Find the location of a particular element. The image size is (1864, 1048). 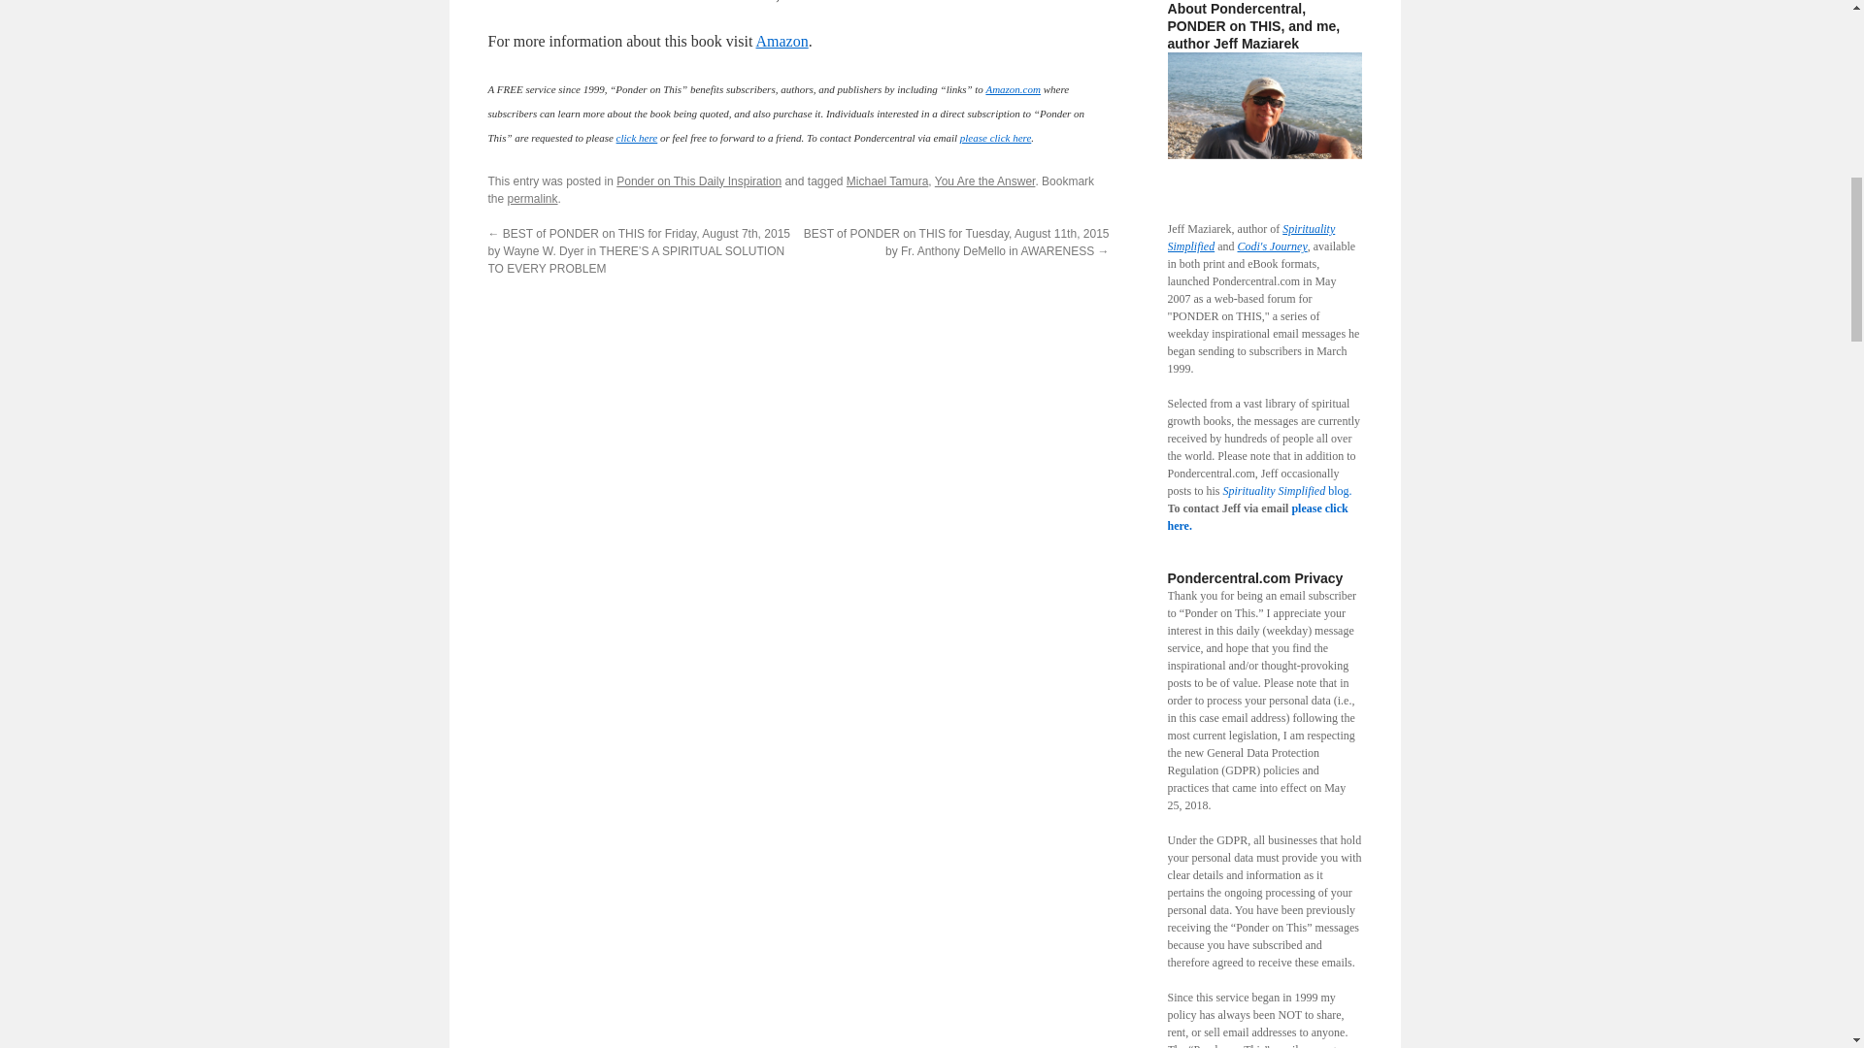

click here is located at coordinates (637, 138).